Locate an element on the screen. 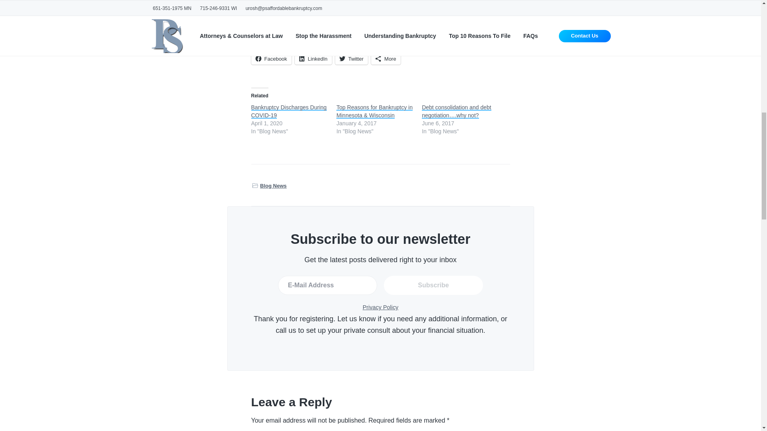 The width and height of the screenshot is (767, 431). Blog News is located at coordinates (273, 186).